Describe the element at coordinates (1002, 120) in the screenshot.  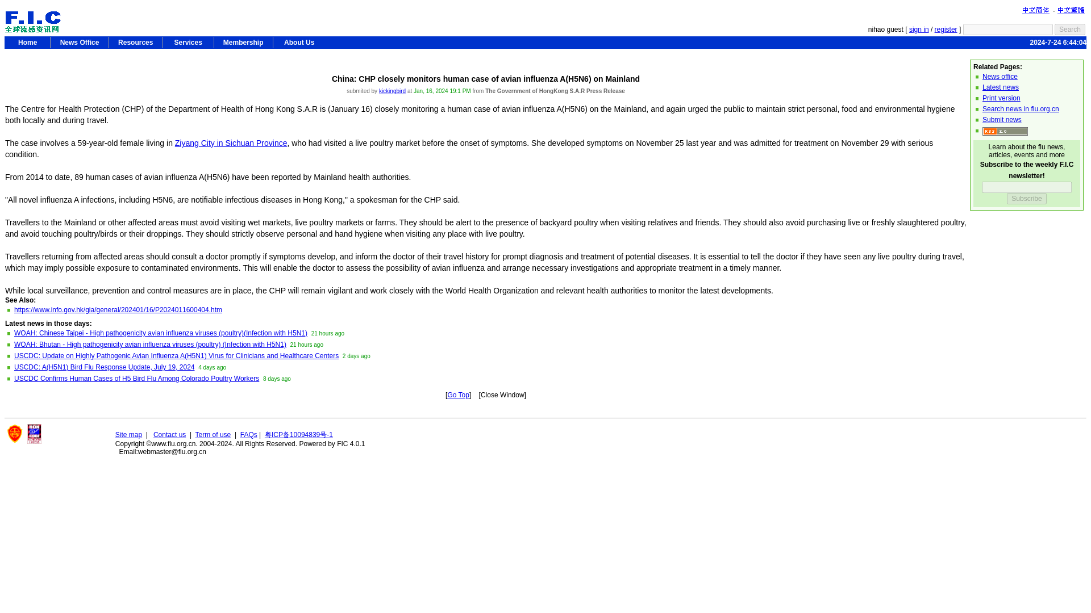
I see `Submit news` at that location.